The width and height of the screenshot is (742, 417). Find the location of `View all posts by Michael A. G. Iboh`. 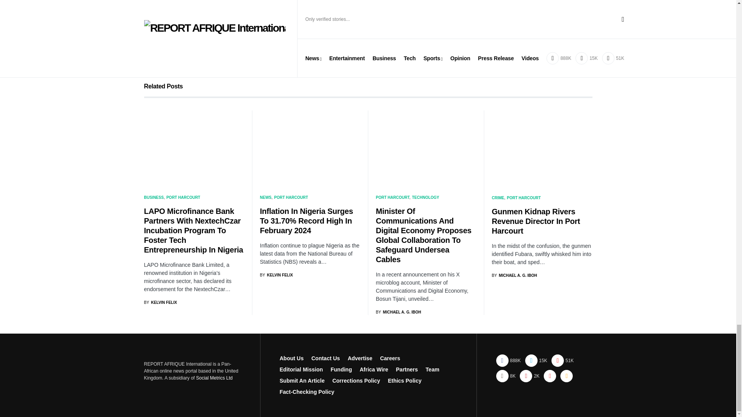

View all posts by Michael A. G. Iboh is located at coordinates (398, 312).